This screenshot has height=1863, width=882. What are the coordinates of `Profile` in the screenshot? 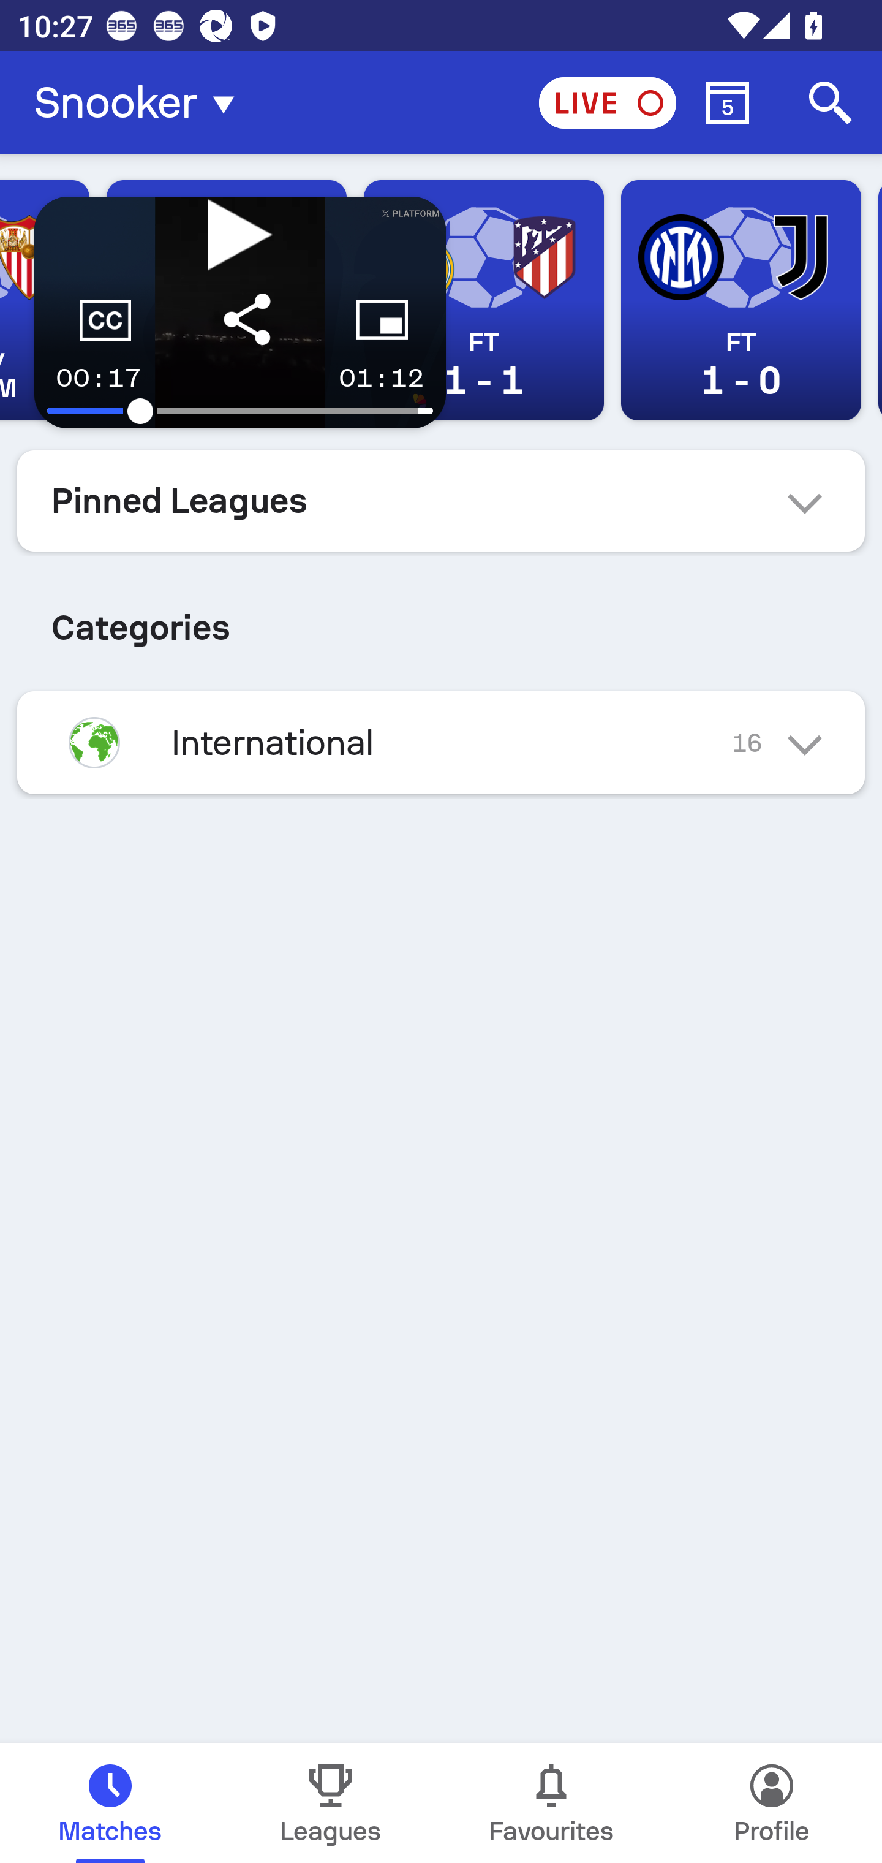 It's located at (772, 1803).